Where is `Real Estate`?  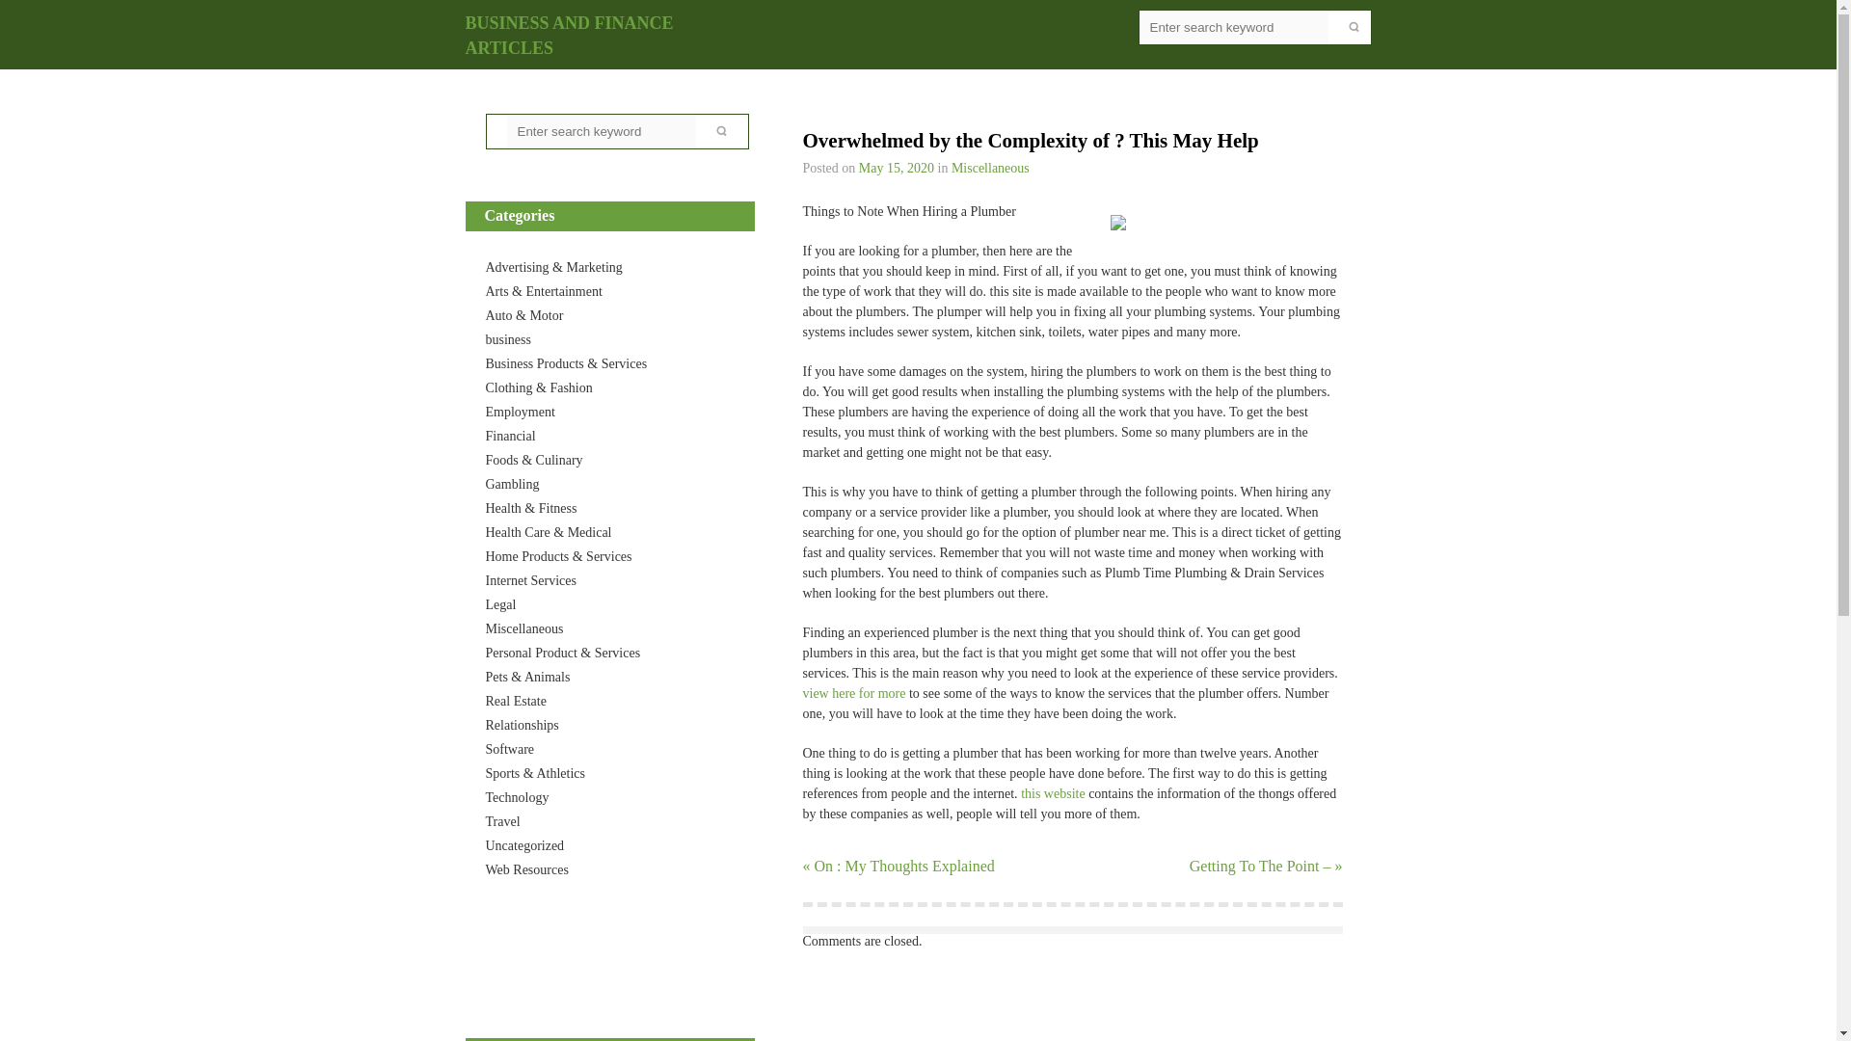 Real Estate is located at coordinates (515, 702).